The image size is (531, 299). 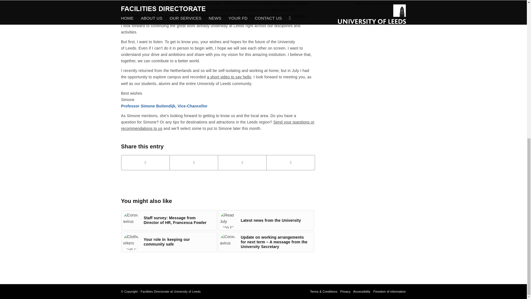 I want to click on Coronavirus, so click(x=131, y=220).